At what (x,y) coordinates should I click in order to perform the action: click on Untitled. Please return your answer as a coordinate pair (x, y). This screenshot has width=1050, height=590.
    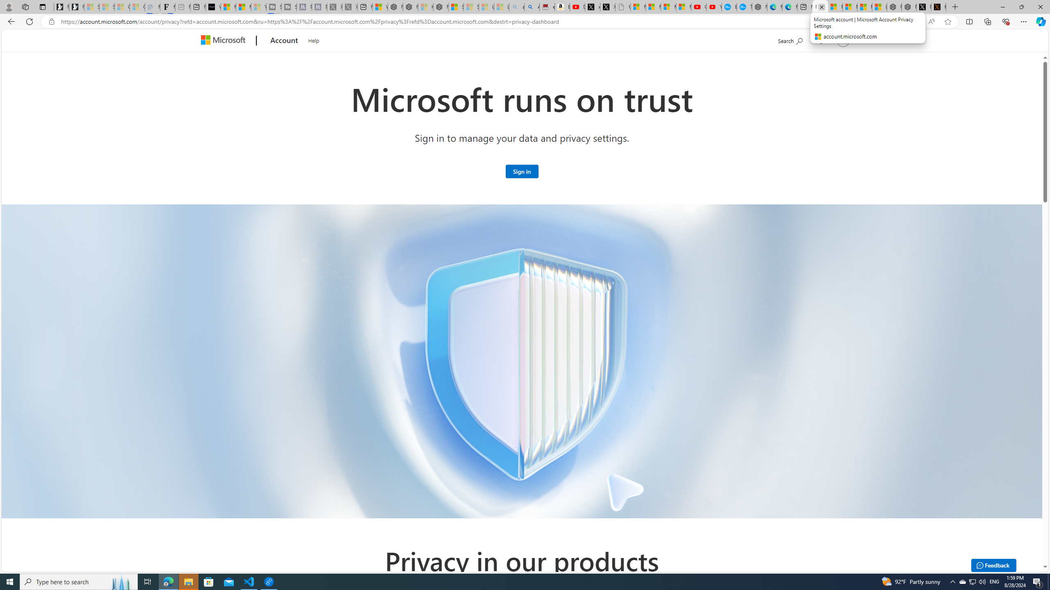
    Looking at the image, I should click on (623, 7).